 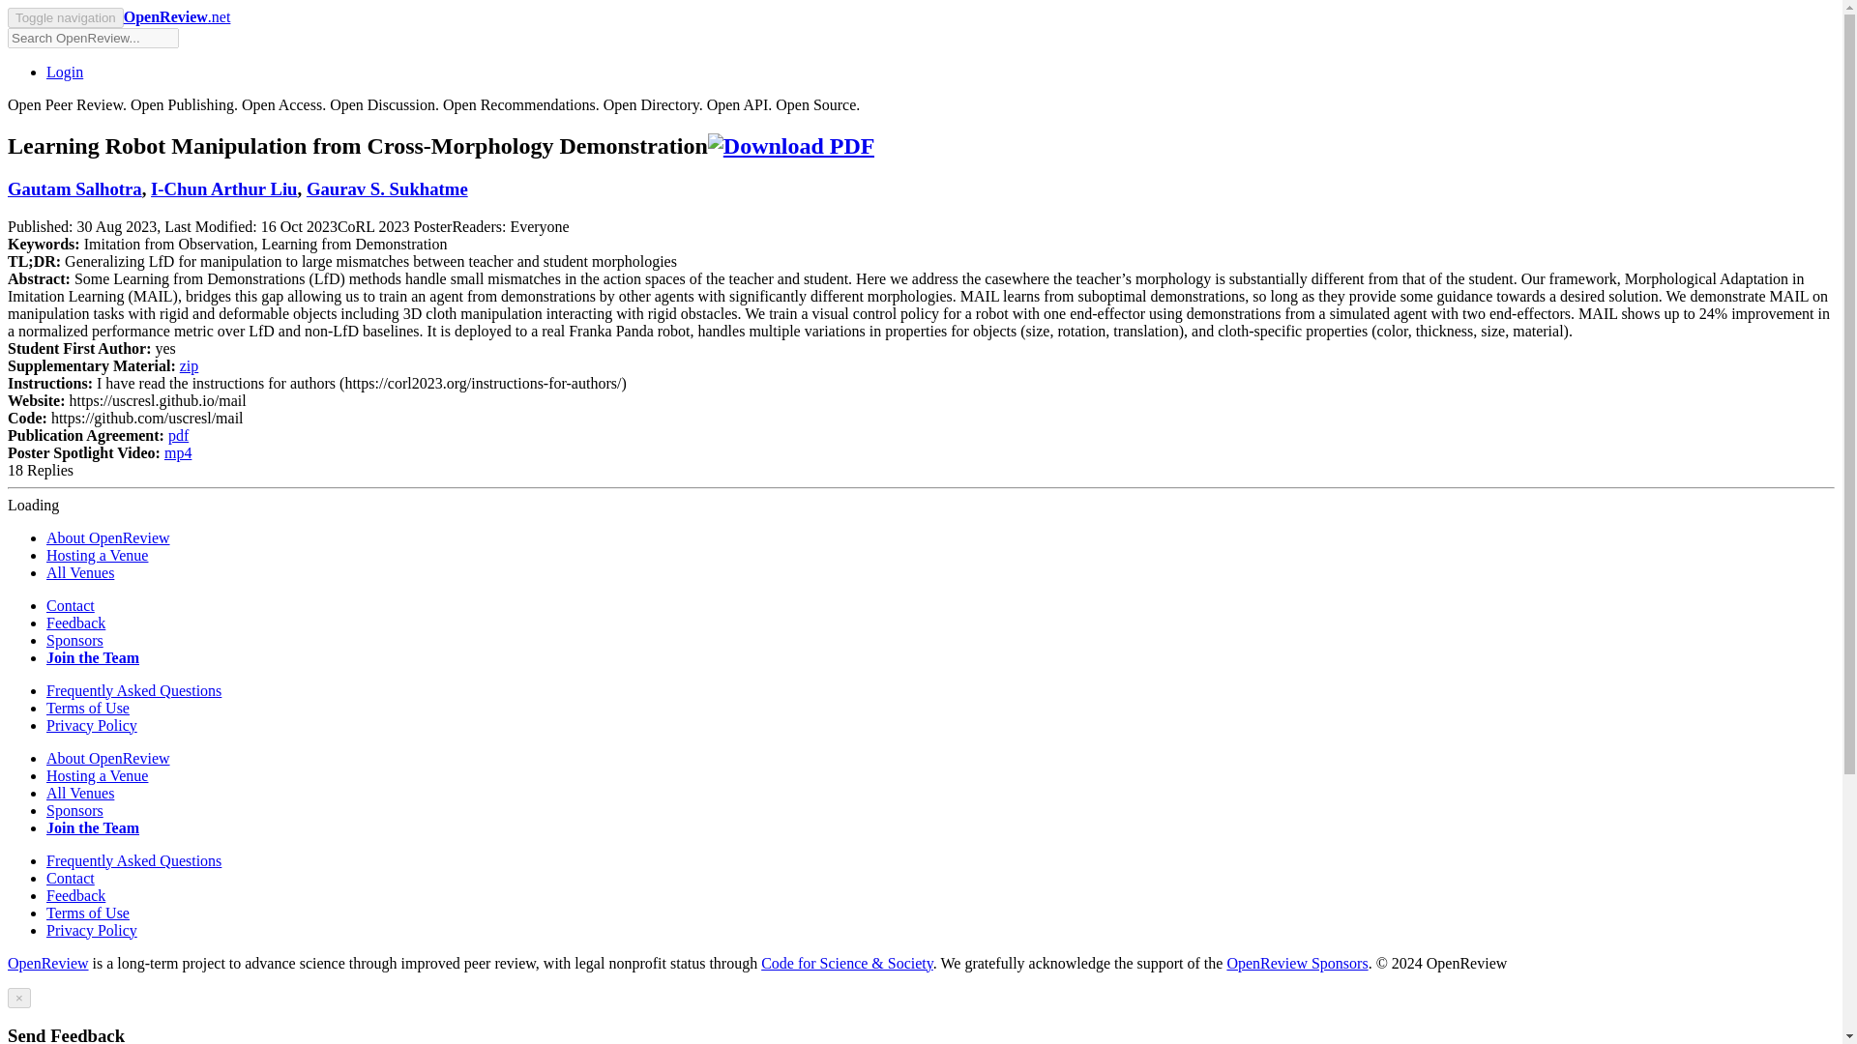 I want to click on Sponsors, so click(x=75, y=810).